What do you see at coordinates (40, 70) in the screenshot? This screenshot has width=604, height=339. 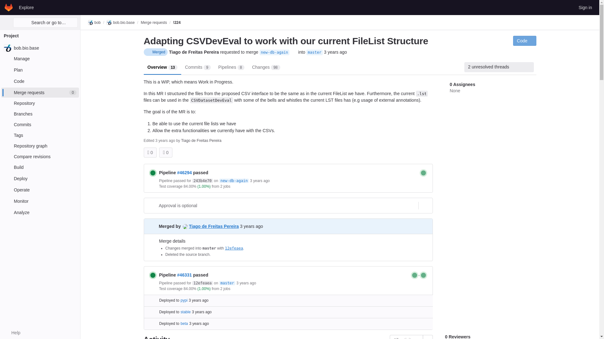 I see `Plan` at bounding box center [40, 70].